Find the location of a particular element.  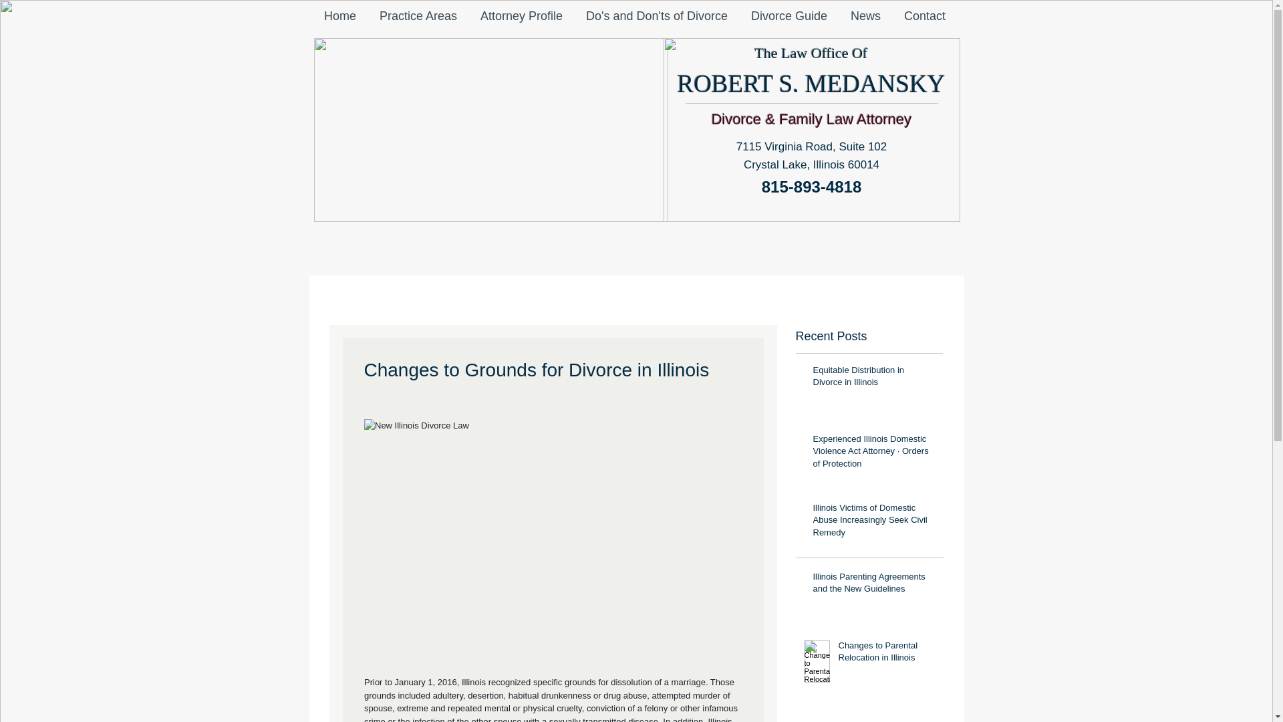

Do's and Don'ts of Divorce is located at coordinates (658, 15).